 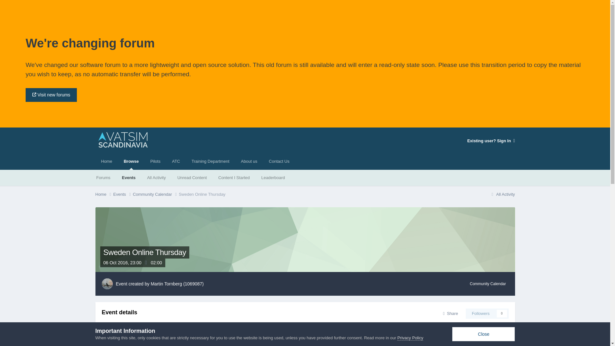 I want to click on Visit new forums, so click(x=51, y=95).